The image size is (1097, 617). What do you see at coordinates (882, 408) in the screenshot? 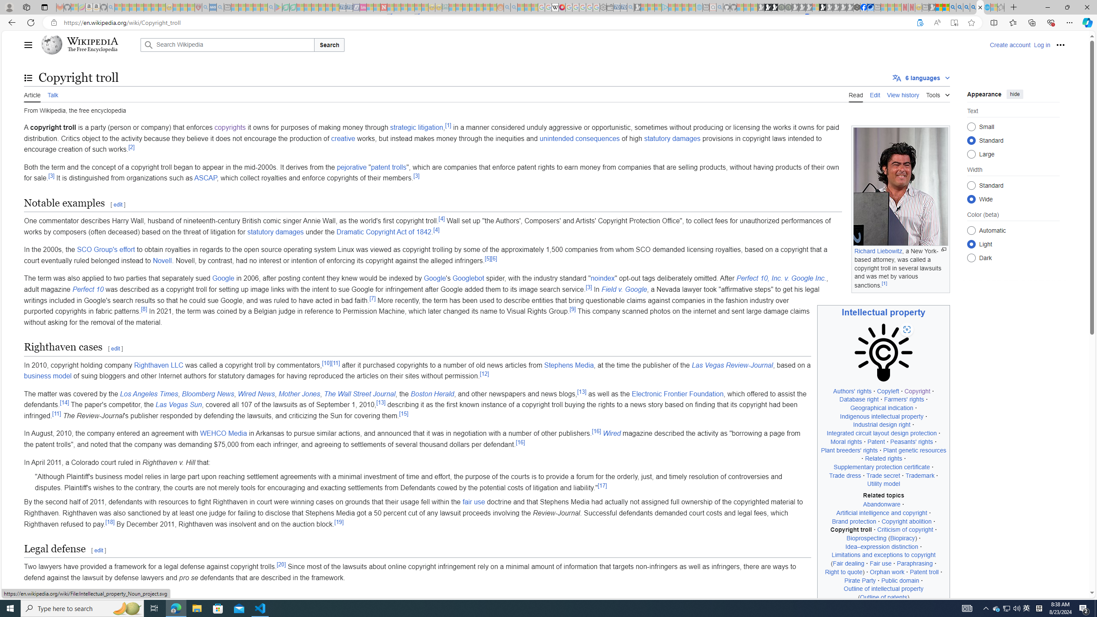
I see `Geographical indication` at bounding box center [882, 408].